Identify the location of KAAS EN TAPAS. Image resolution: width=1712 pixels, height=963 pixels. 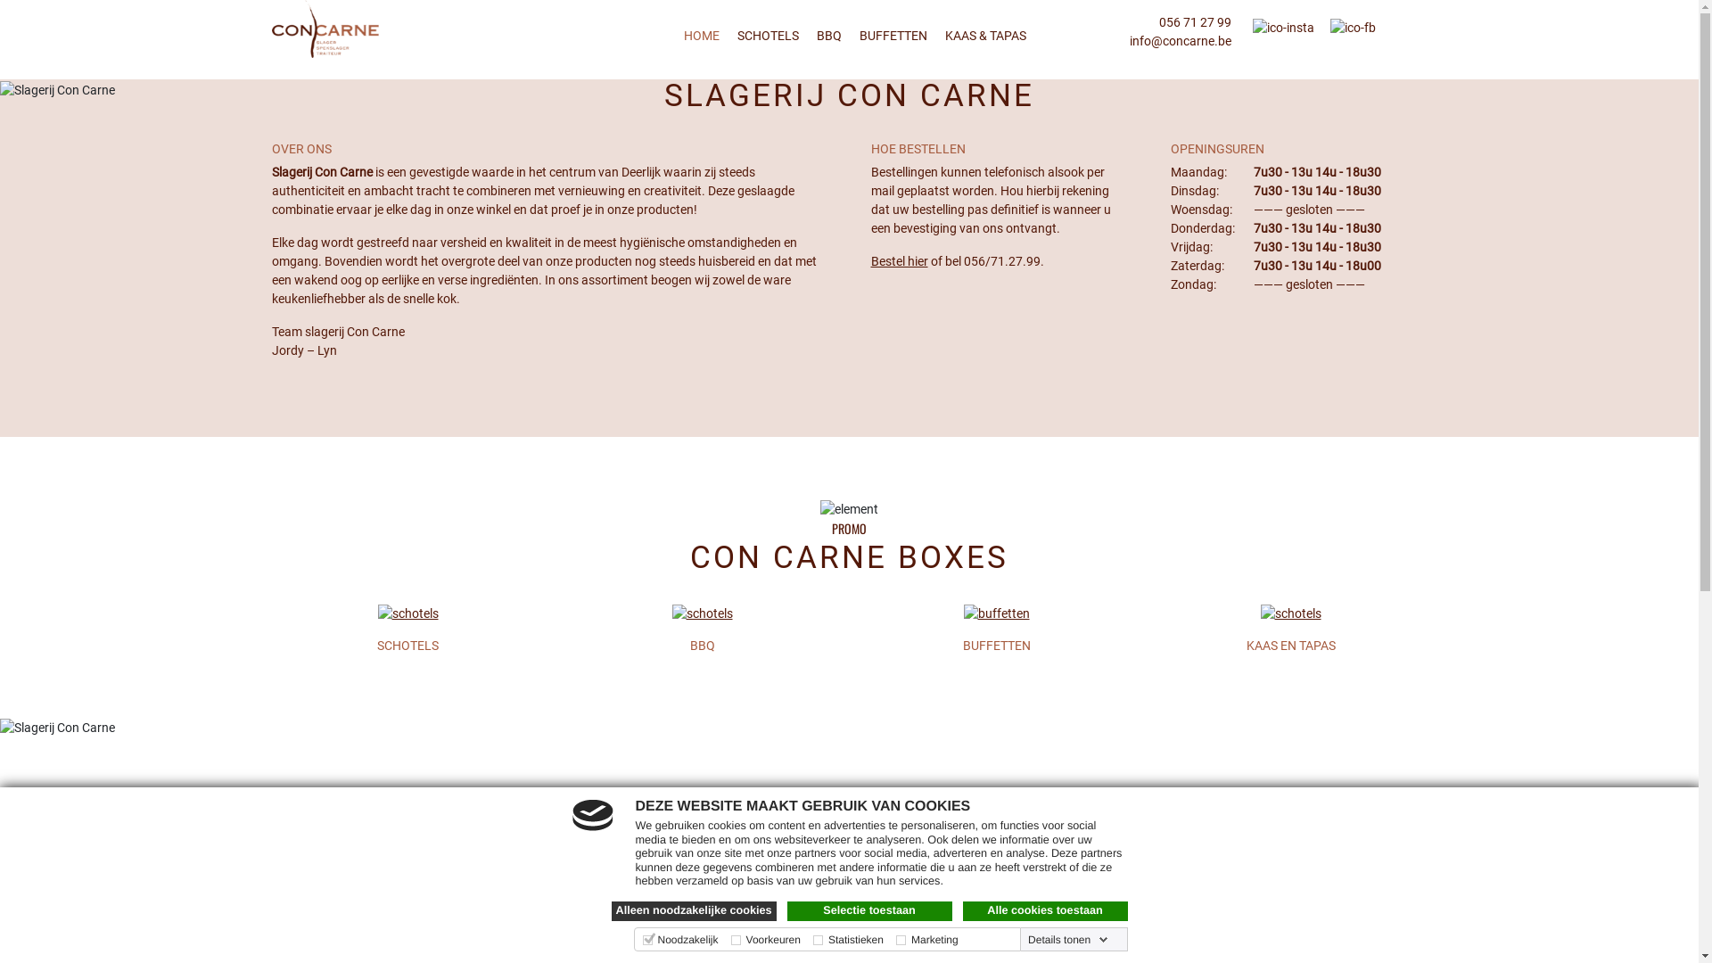
(1290, 646).